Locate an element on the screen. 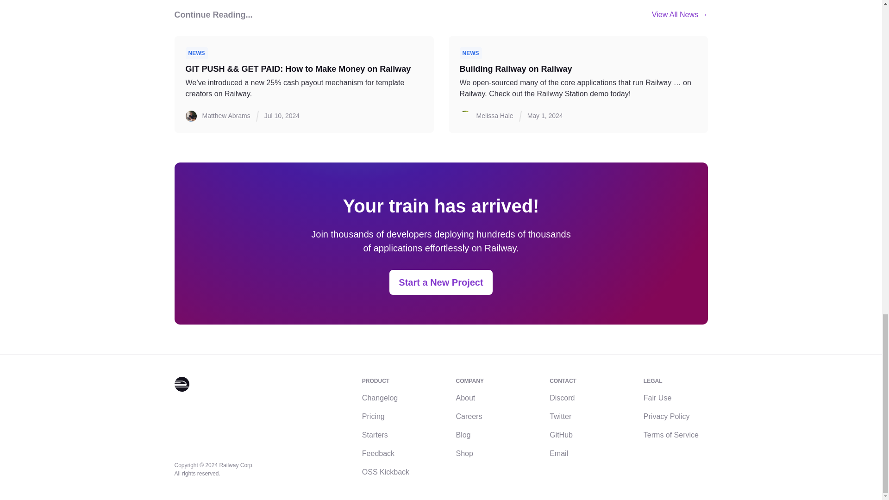 The image size is (889, 500). Start a New Project is located at coordinates (441, 282).